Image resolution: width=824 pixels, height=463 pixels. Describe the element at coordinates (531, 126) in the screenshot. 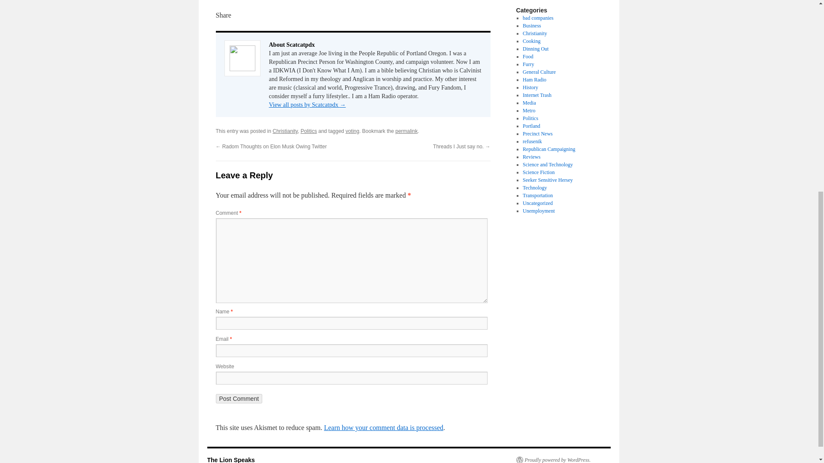

I see `Portland` at that location.